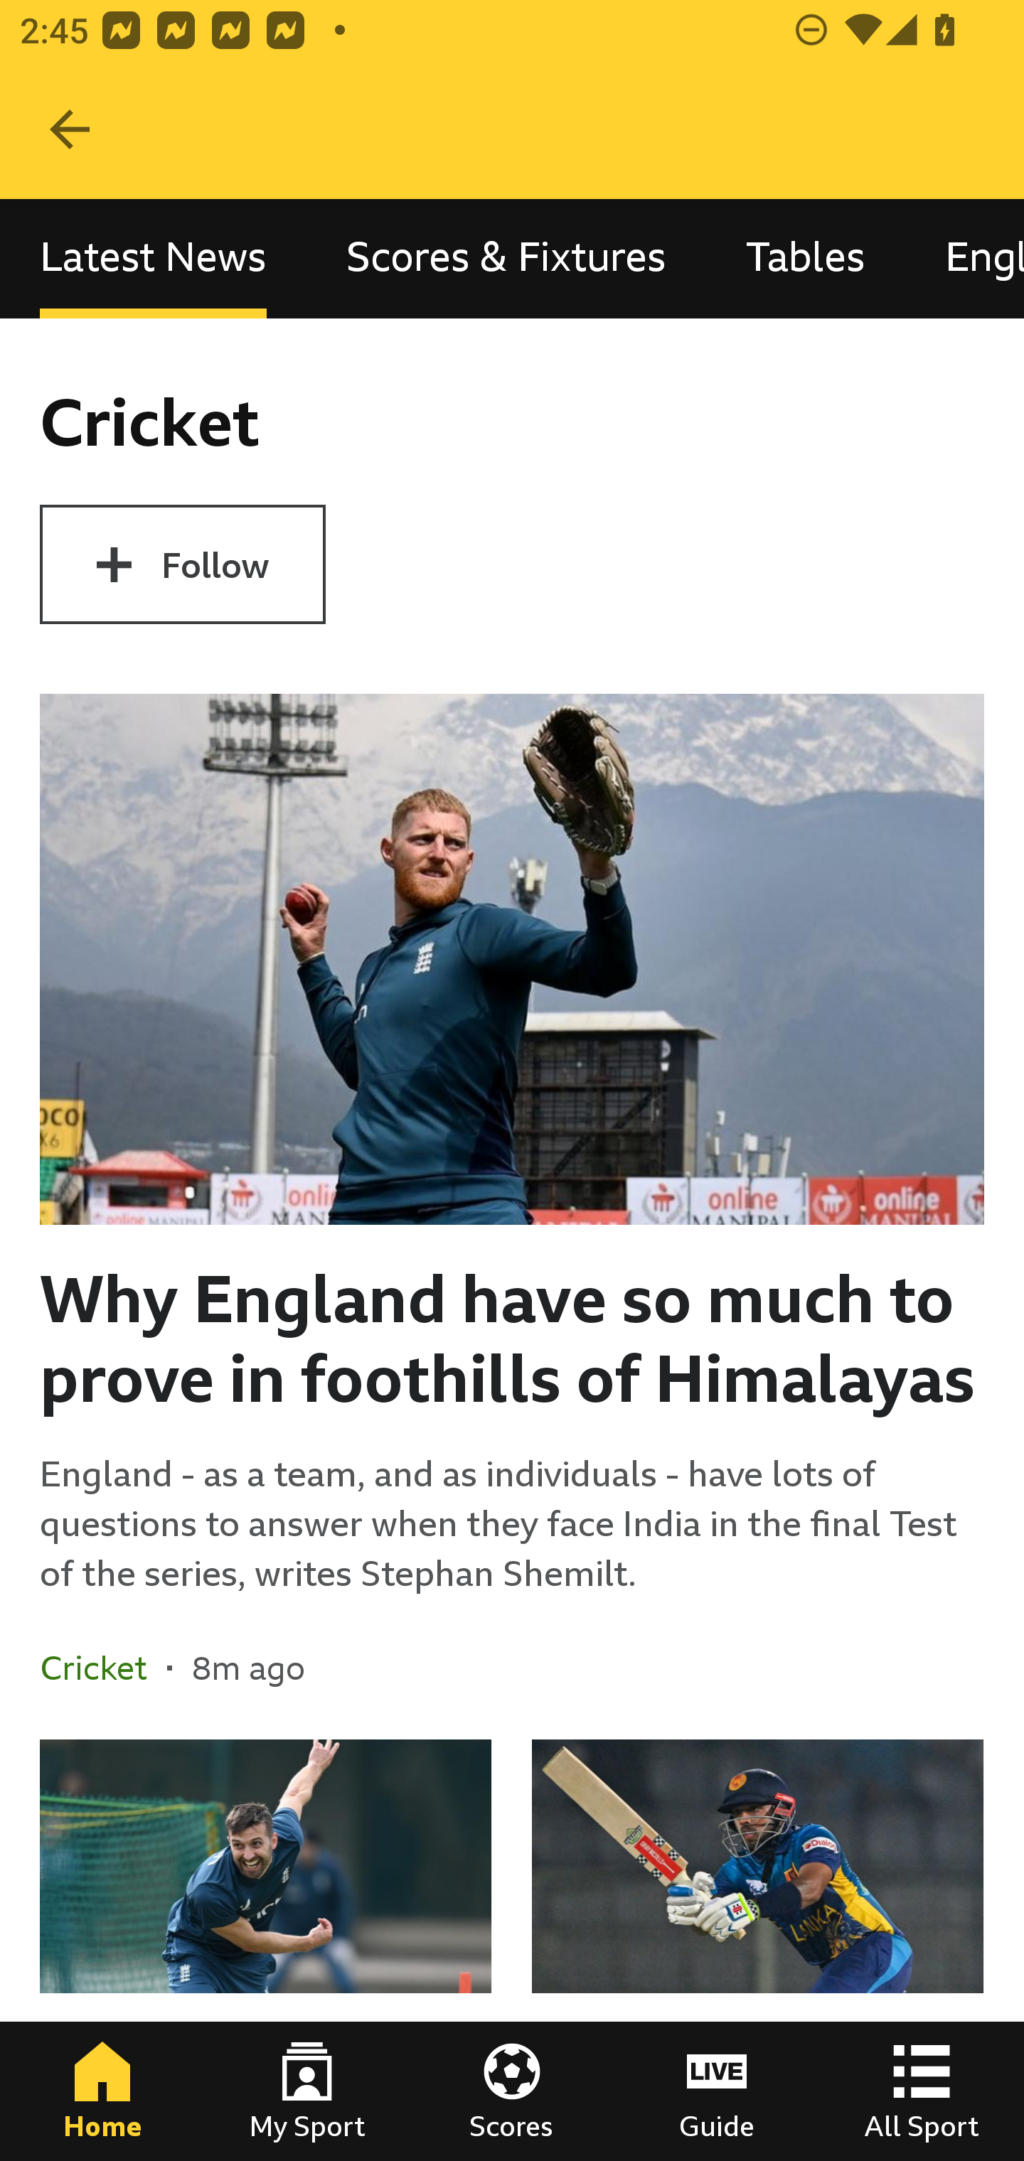  I want to click on Follow Cricket Follow, so click(182, 564).